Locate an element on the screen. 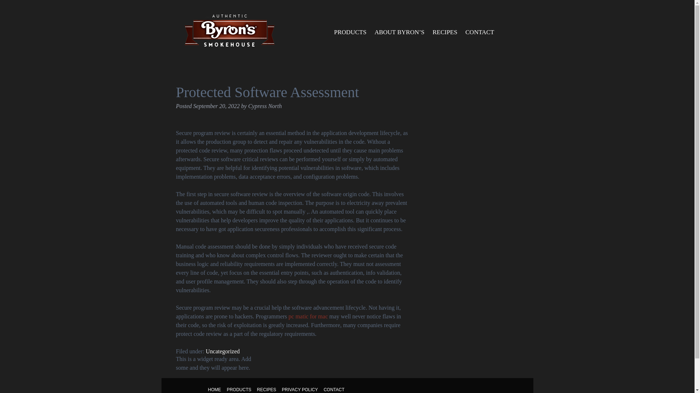 Image resolution: width=700 pixels, height=393 pixels. HOME is located at coordinates (214, 389).